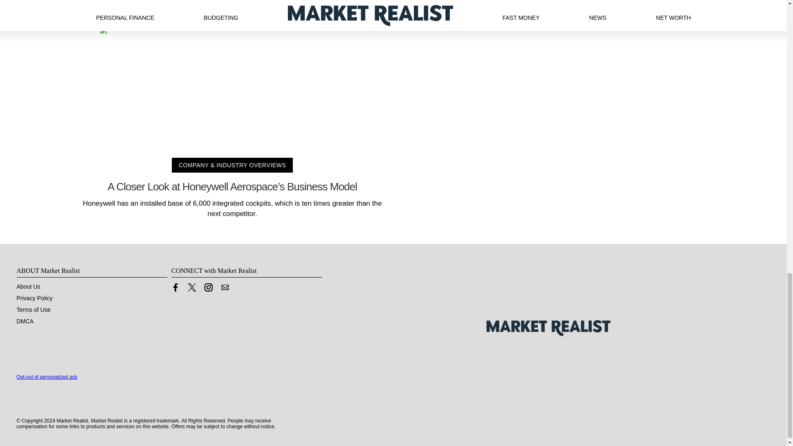 Image resolution: width=793 pixels, height=446 pixels. I want to click on Terms of Use, so click(33, 310).